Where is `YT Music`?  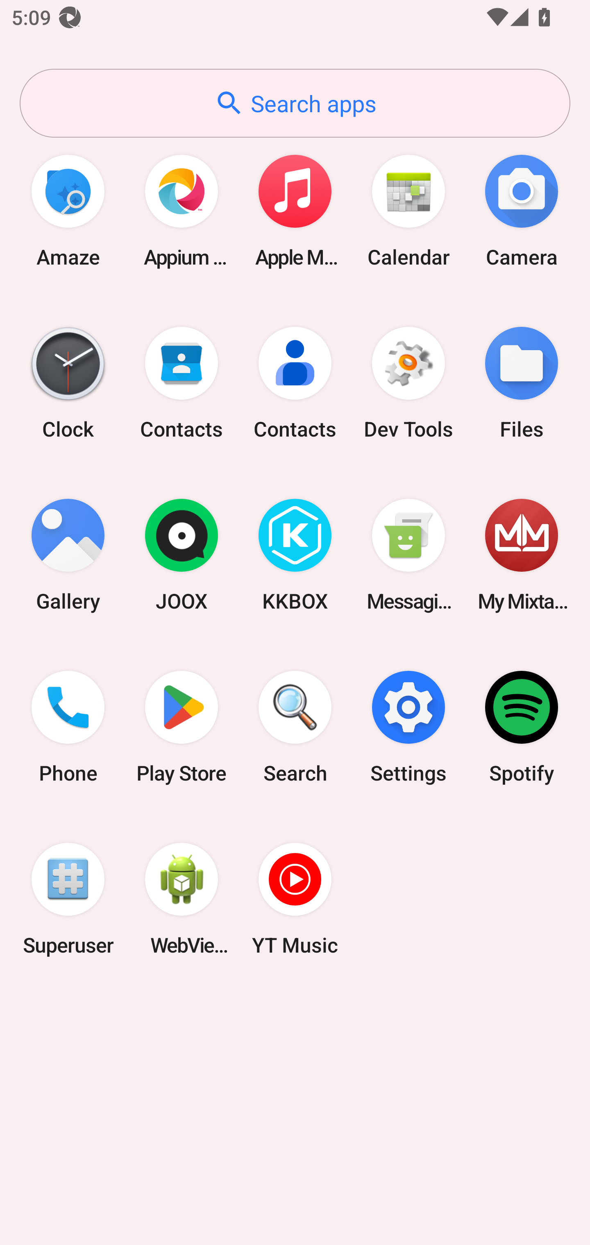
YT Music is located at coordinates (295, 899).